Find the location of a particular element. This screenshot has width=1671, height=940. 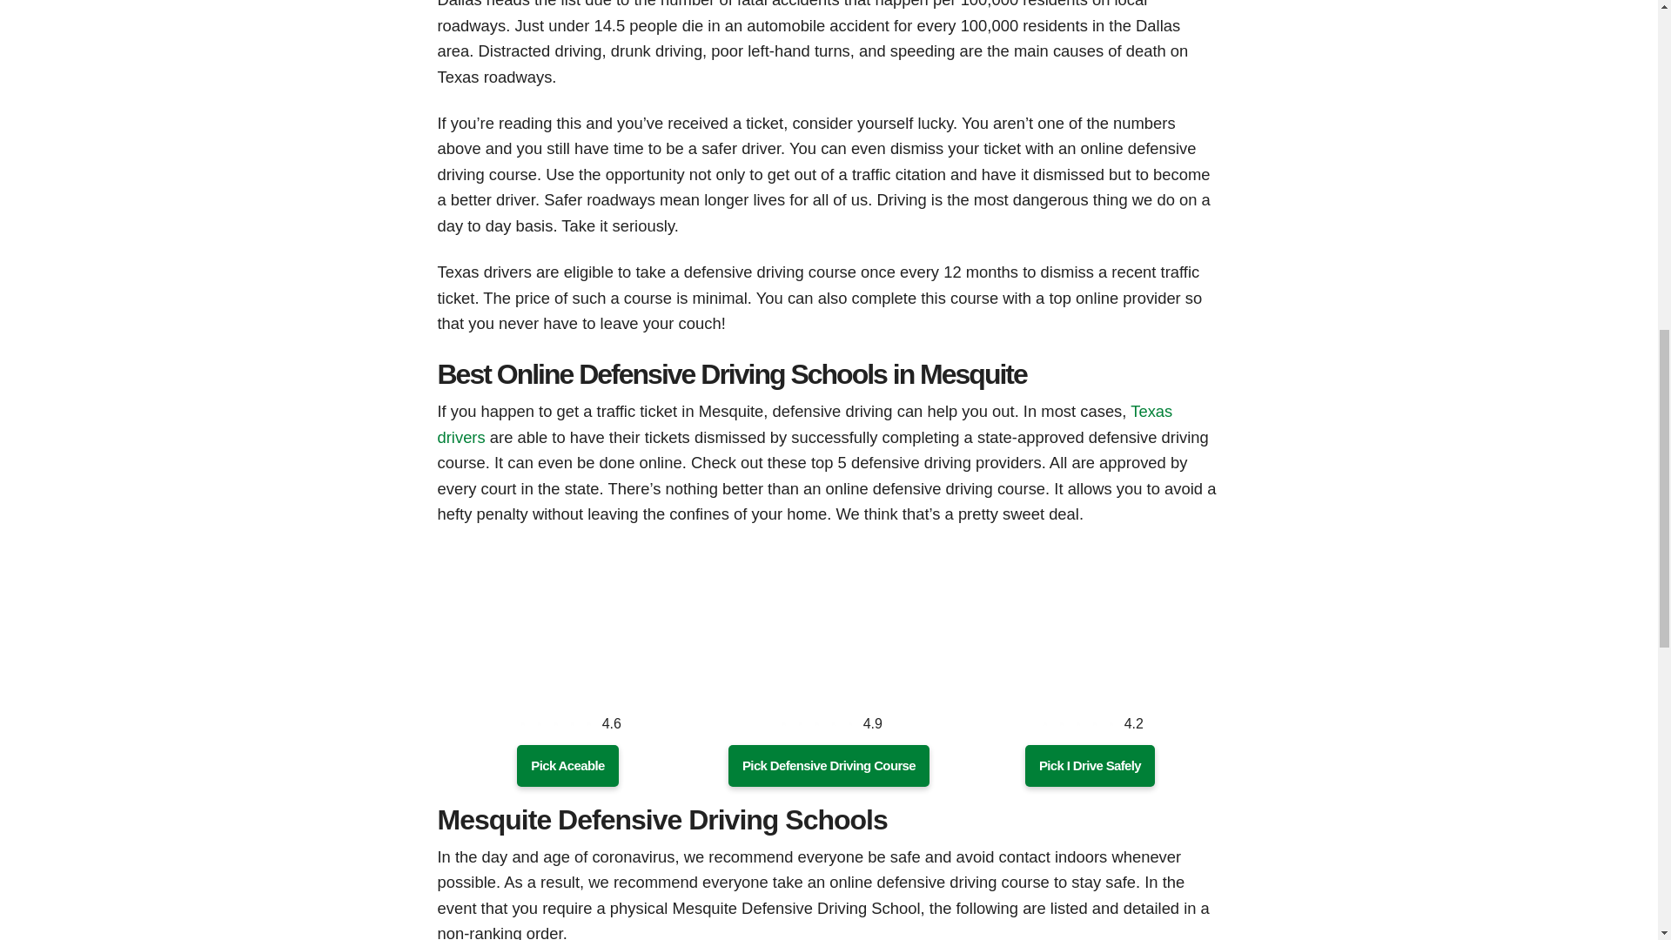

Aceable is located at coordinates (567, 692).